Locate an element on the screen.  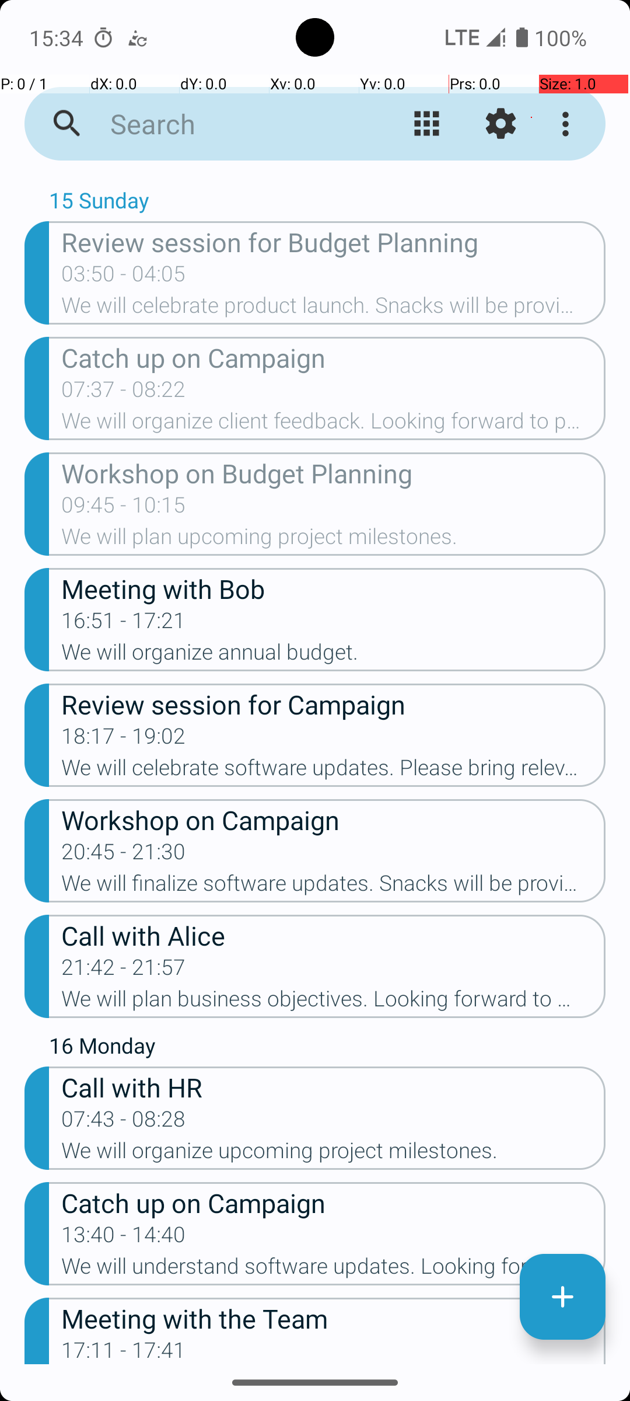
We will celebrate software updates. Please bring relevant documents. is located at coordinates (334, 771).